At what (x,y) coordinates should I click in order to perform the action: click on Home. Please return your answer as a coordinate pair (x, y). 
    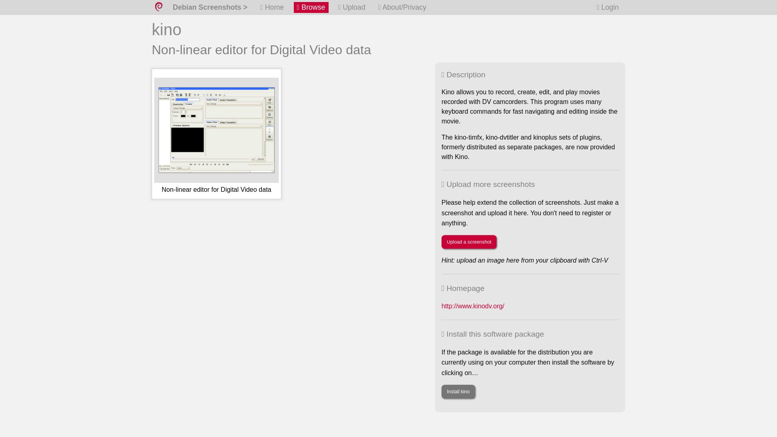
    Looking at the image, I should click on (272, 7).